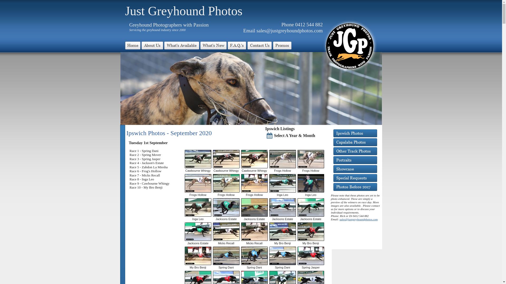 This screenshot has height=284, width=506. What do you see at coordinates (198, 232) in the screenshot?
I see `Jacksons Estate` at bounding box center [198, 232].